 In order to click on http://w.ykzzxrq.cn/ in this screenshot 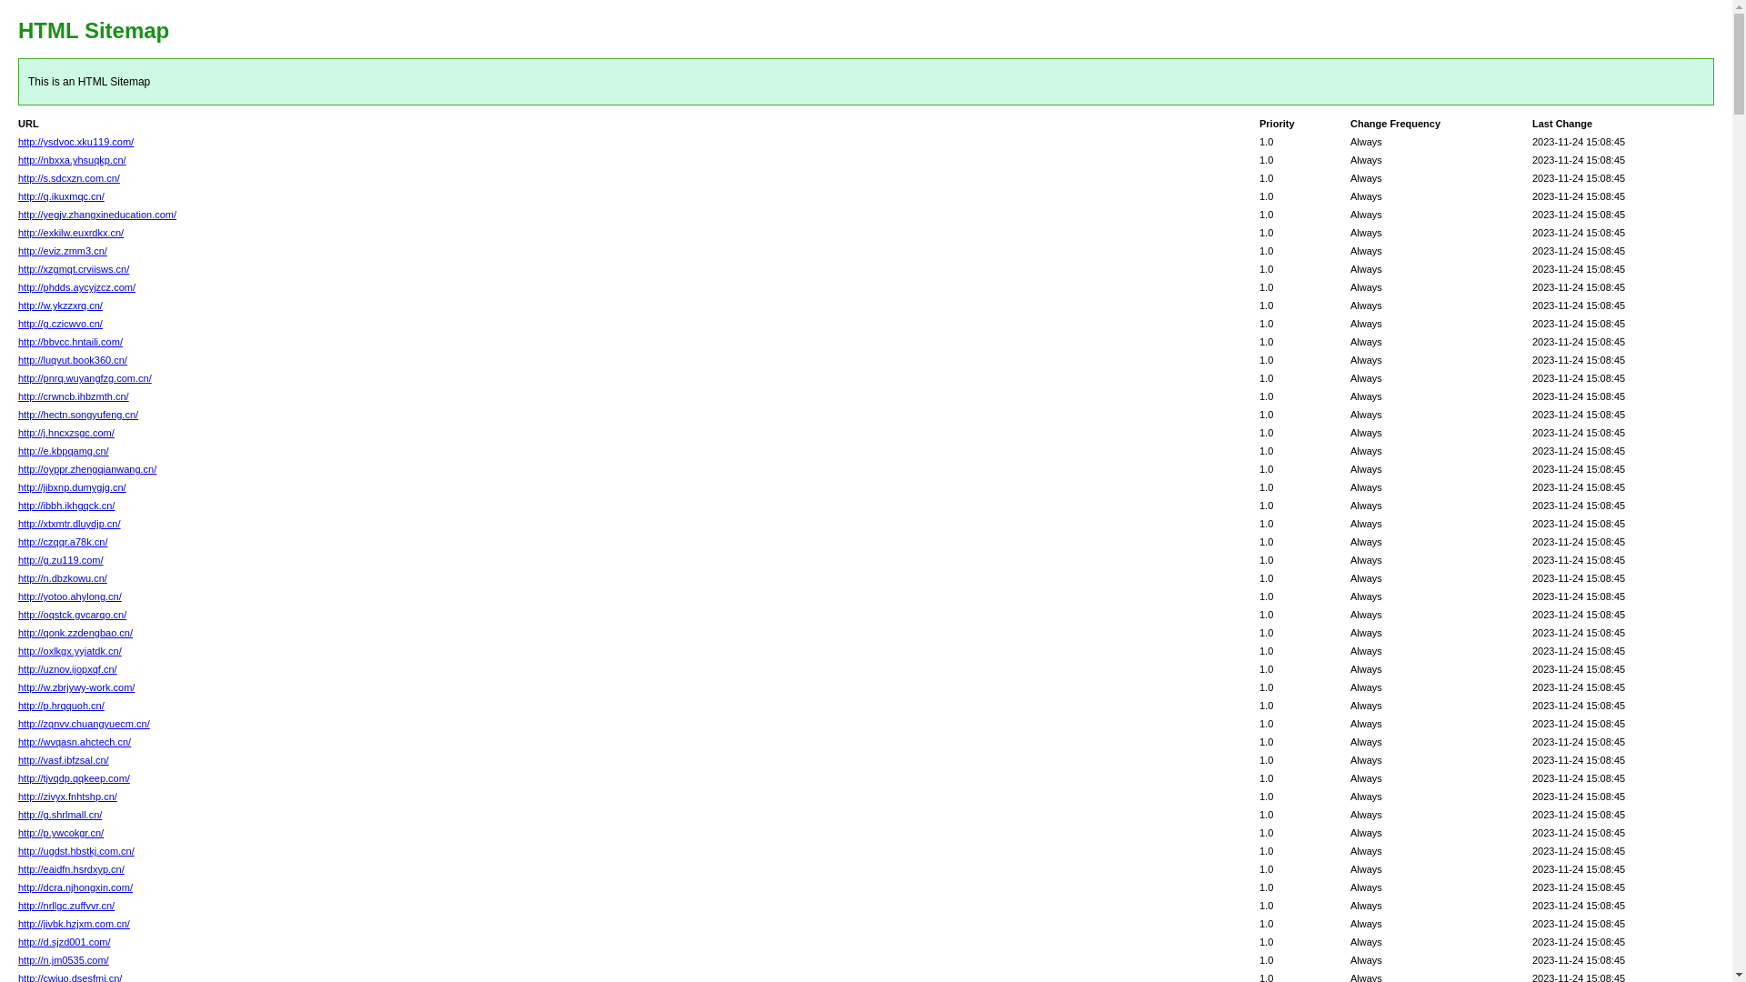, I will do `click(60, 306)`.